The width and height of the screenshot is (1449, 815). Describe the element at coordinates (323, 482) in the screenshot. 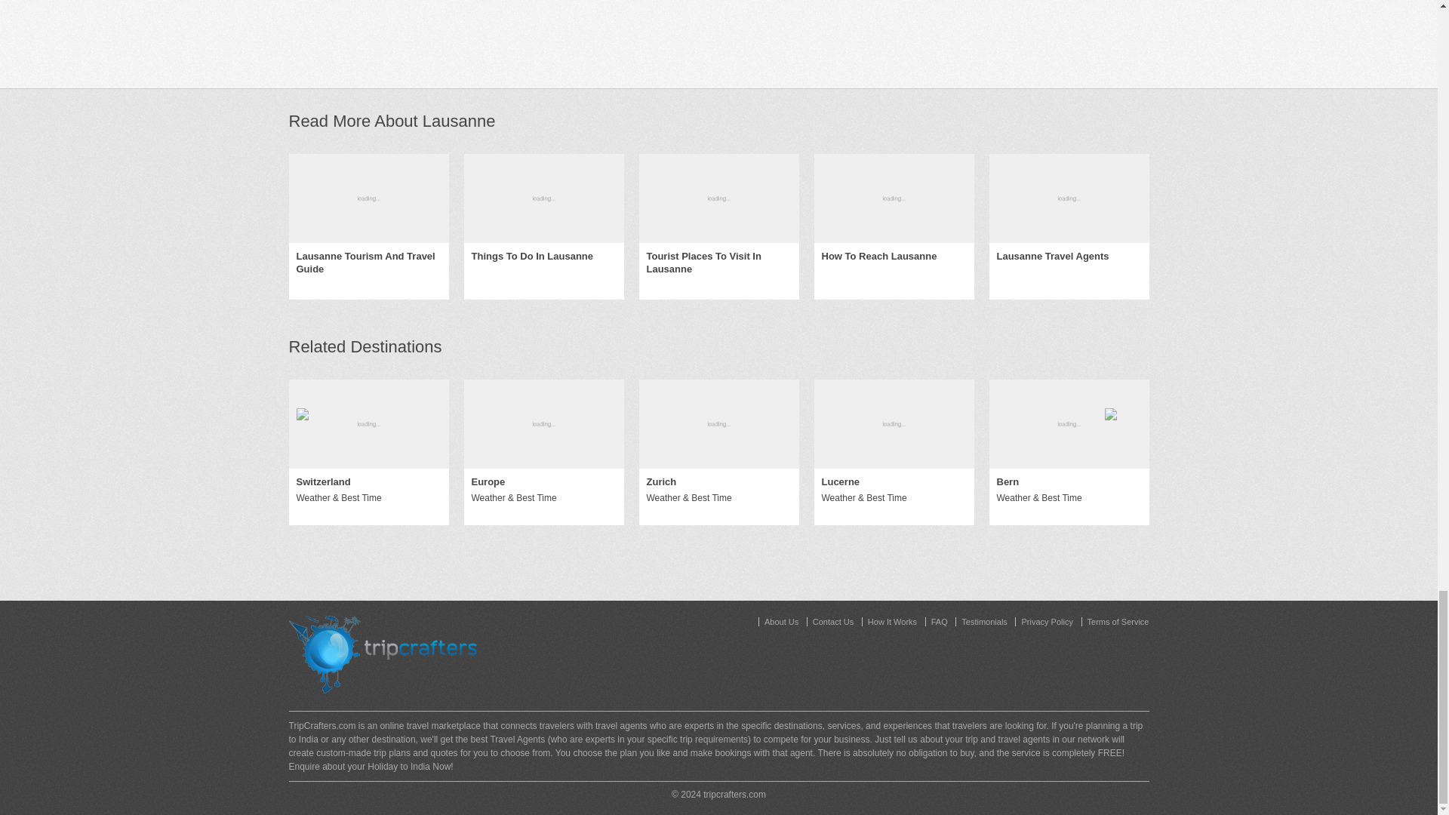

I see `Switzerland` at that location.